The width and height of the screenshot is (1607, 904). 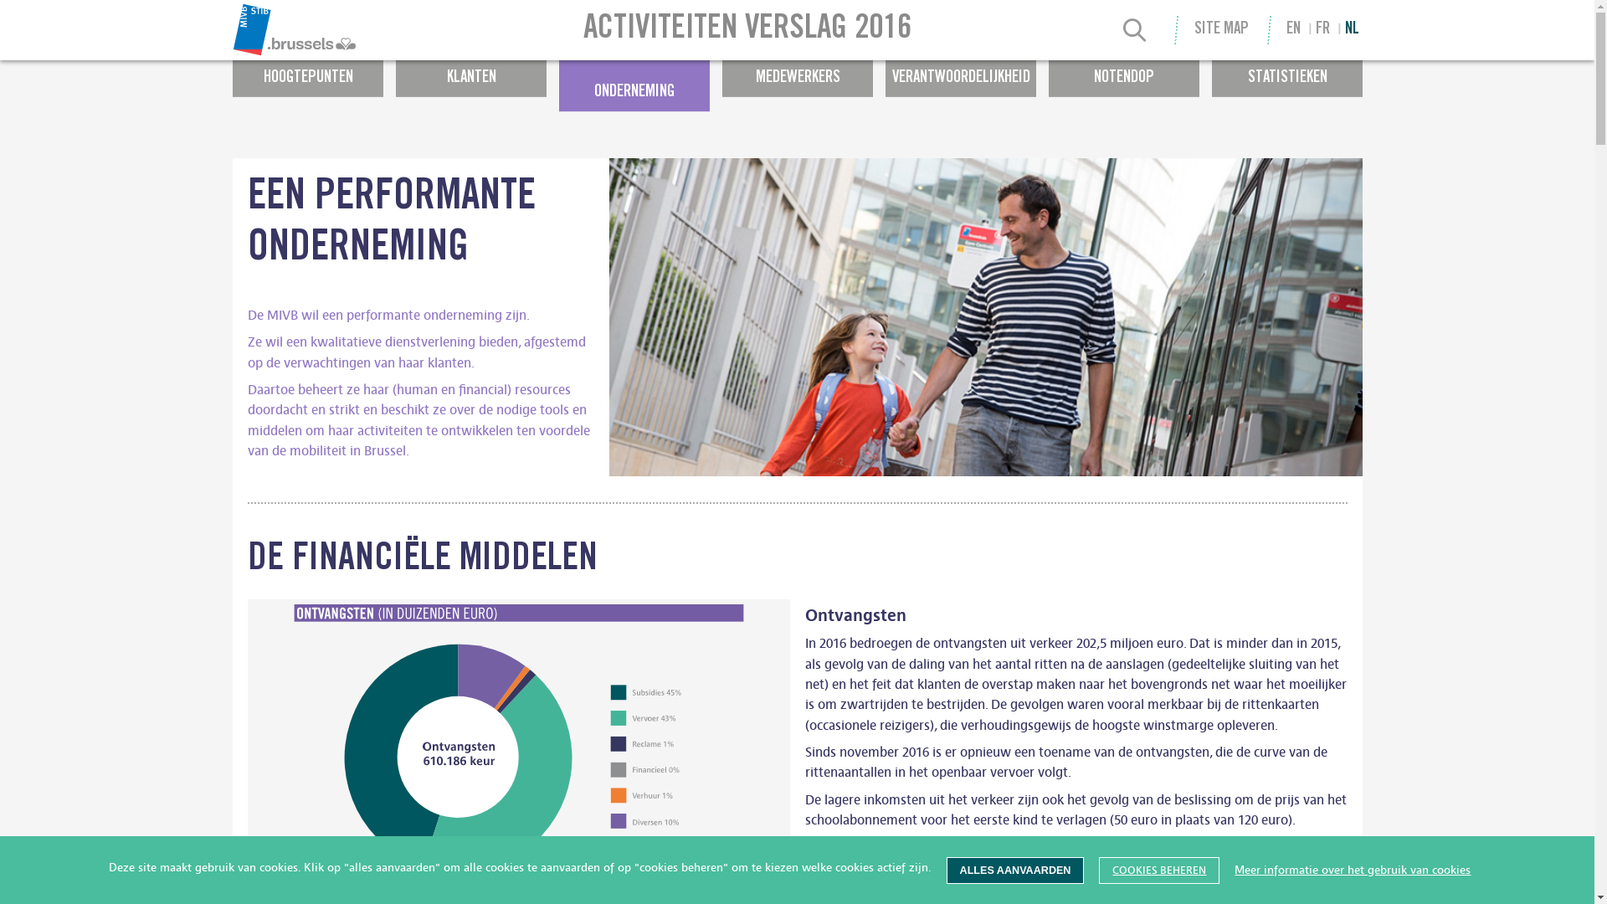 What do you see at coordinates (797, 70) in the screenshot?
I see `MEDEWERKERS` at bounding box center [797, 70].